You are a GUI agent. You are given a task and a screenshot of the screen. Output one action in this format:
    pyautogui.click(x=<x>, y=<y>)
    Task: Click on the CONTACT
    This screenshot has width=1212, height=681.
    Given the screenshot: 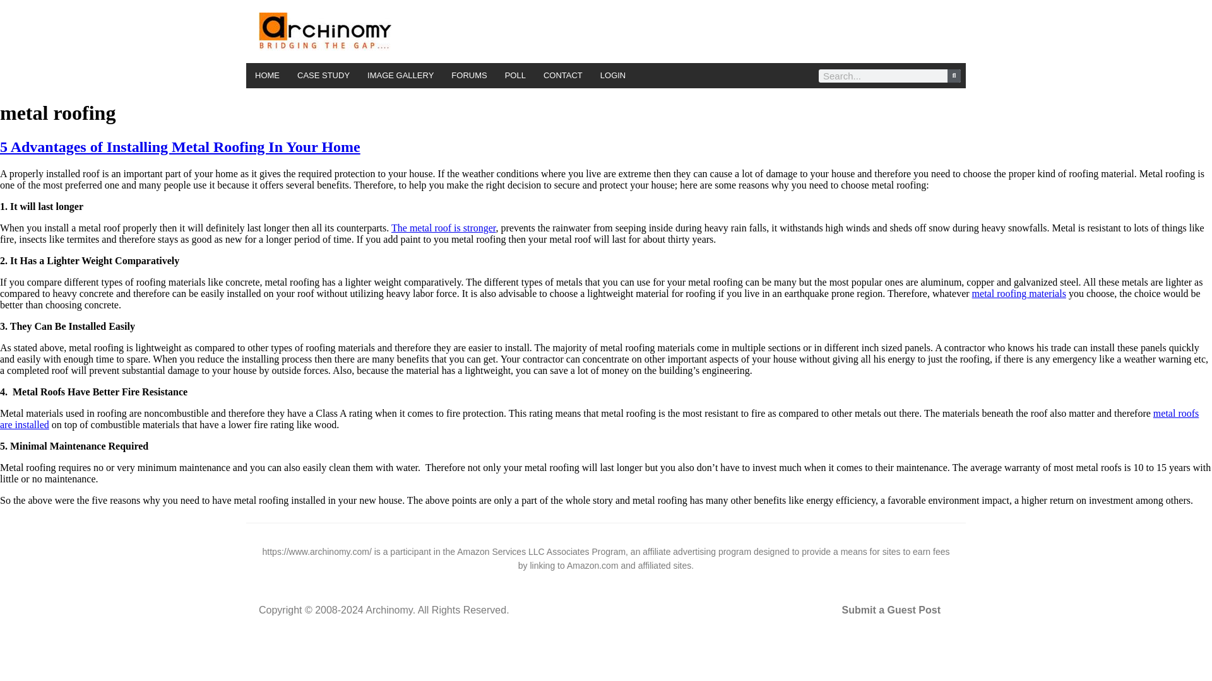 What is the action you would take?
    pyautogui.click(x=562, y=76)
    